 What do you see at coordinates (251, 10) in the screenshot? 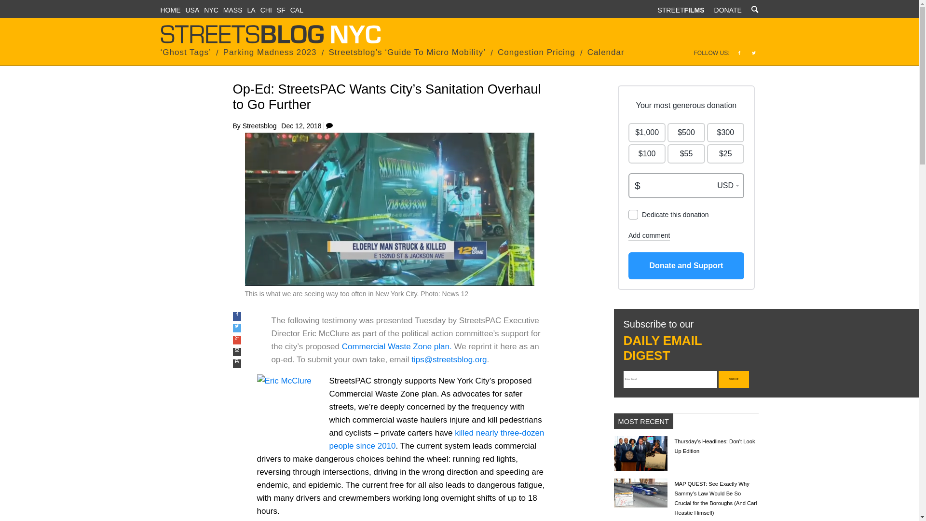
I see `LA` at bounding box center [251, 10].